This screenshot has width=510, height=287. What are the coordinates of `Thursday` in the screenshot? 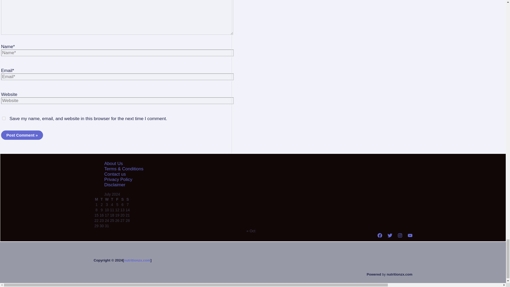 It's located at (112, 199).